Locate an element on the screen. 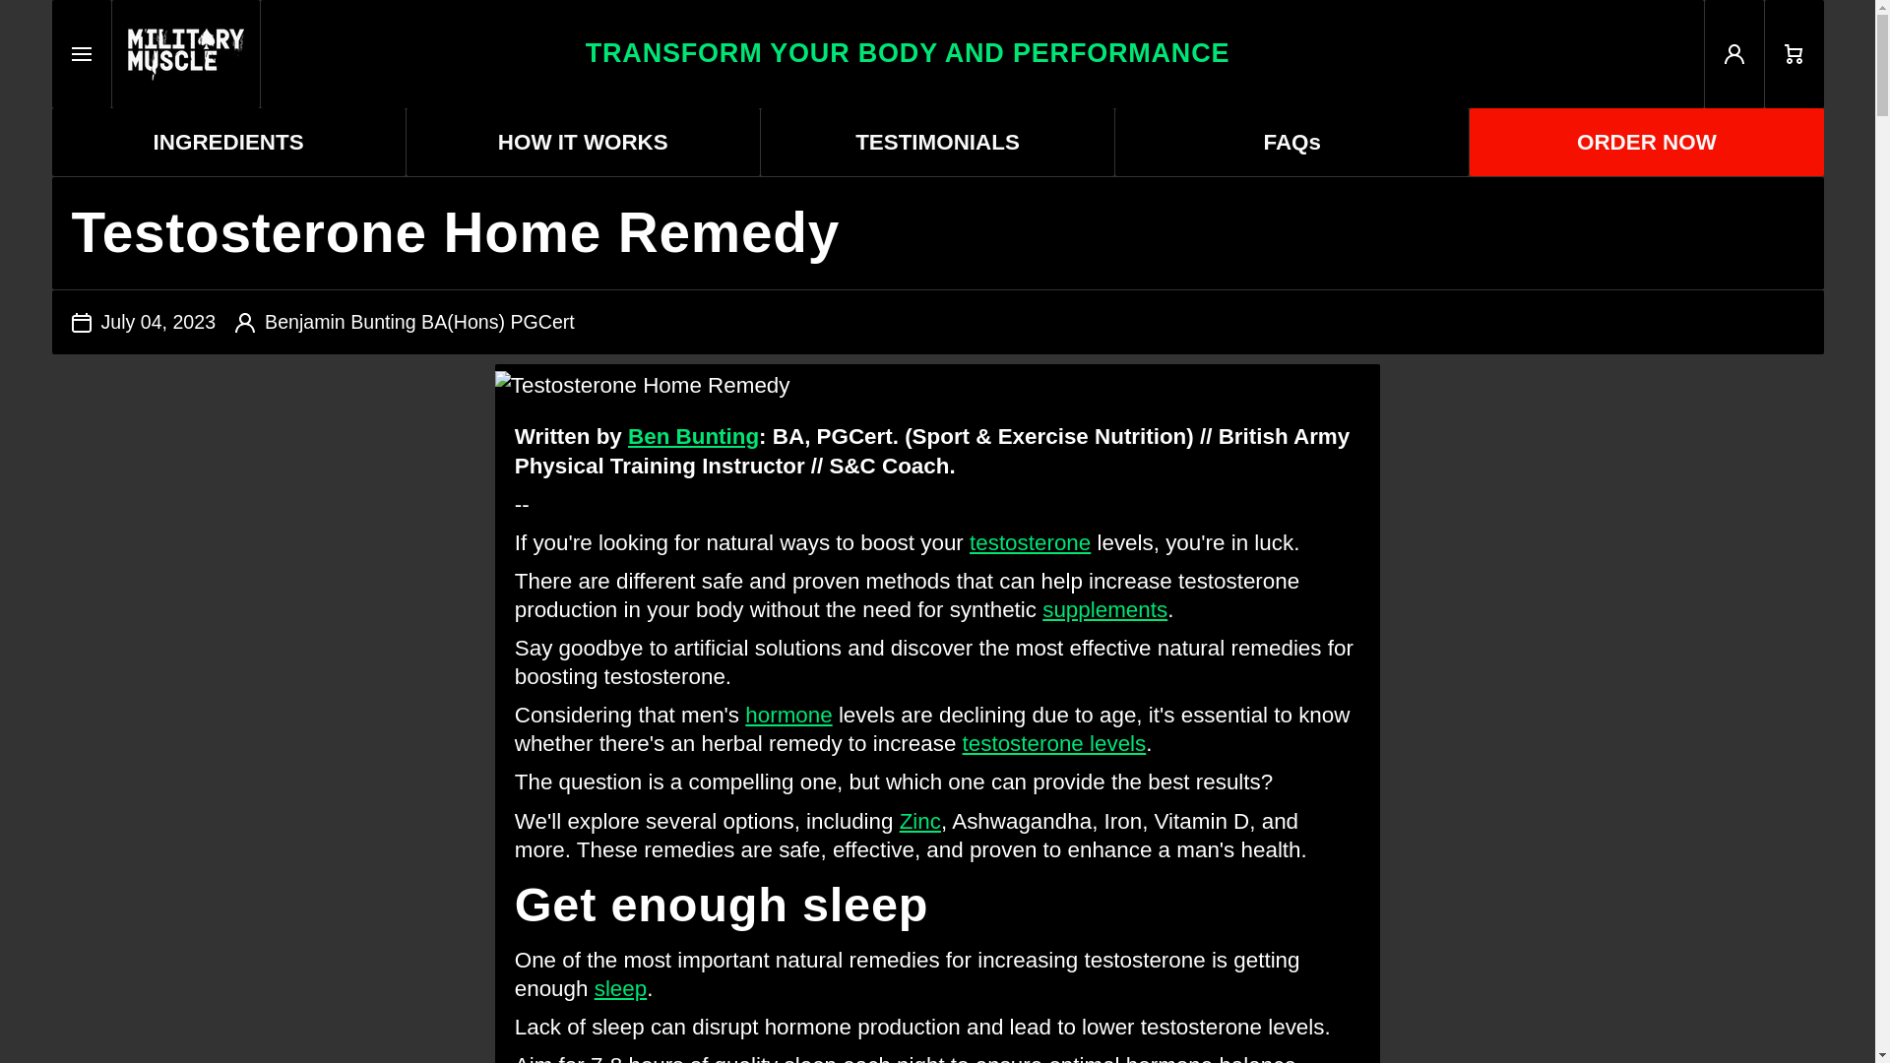  testosterone is located at coordinates (787, 715).